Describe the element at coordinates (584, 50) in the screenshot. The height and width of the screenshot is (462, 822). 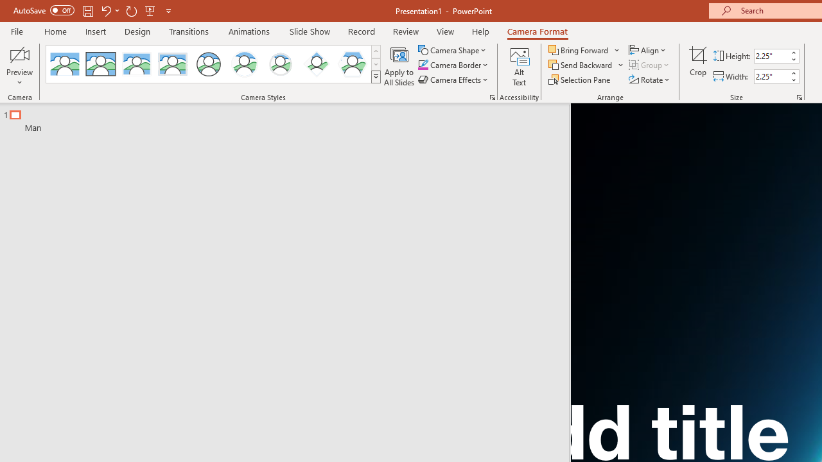
I see `Bring Forward` at that location.